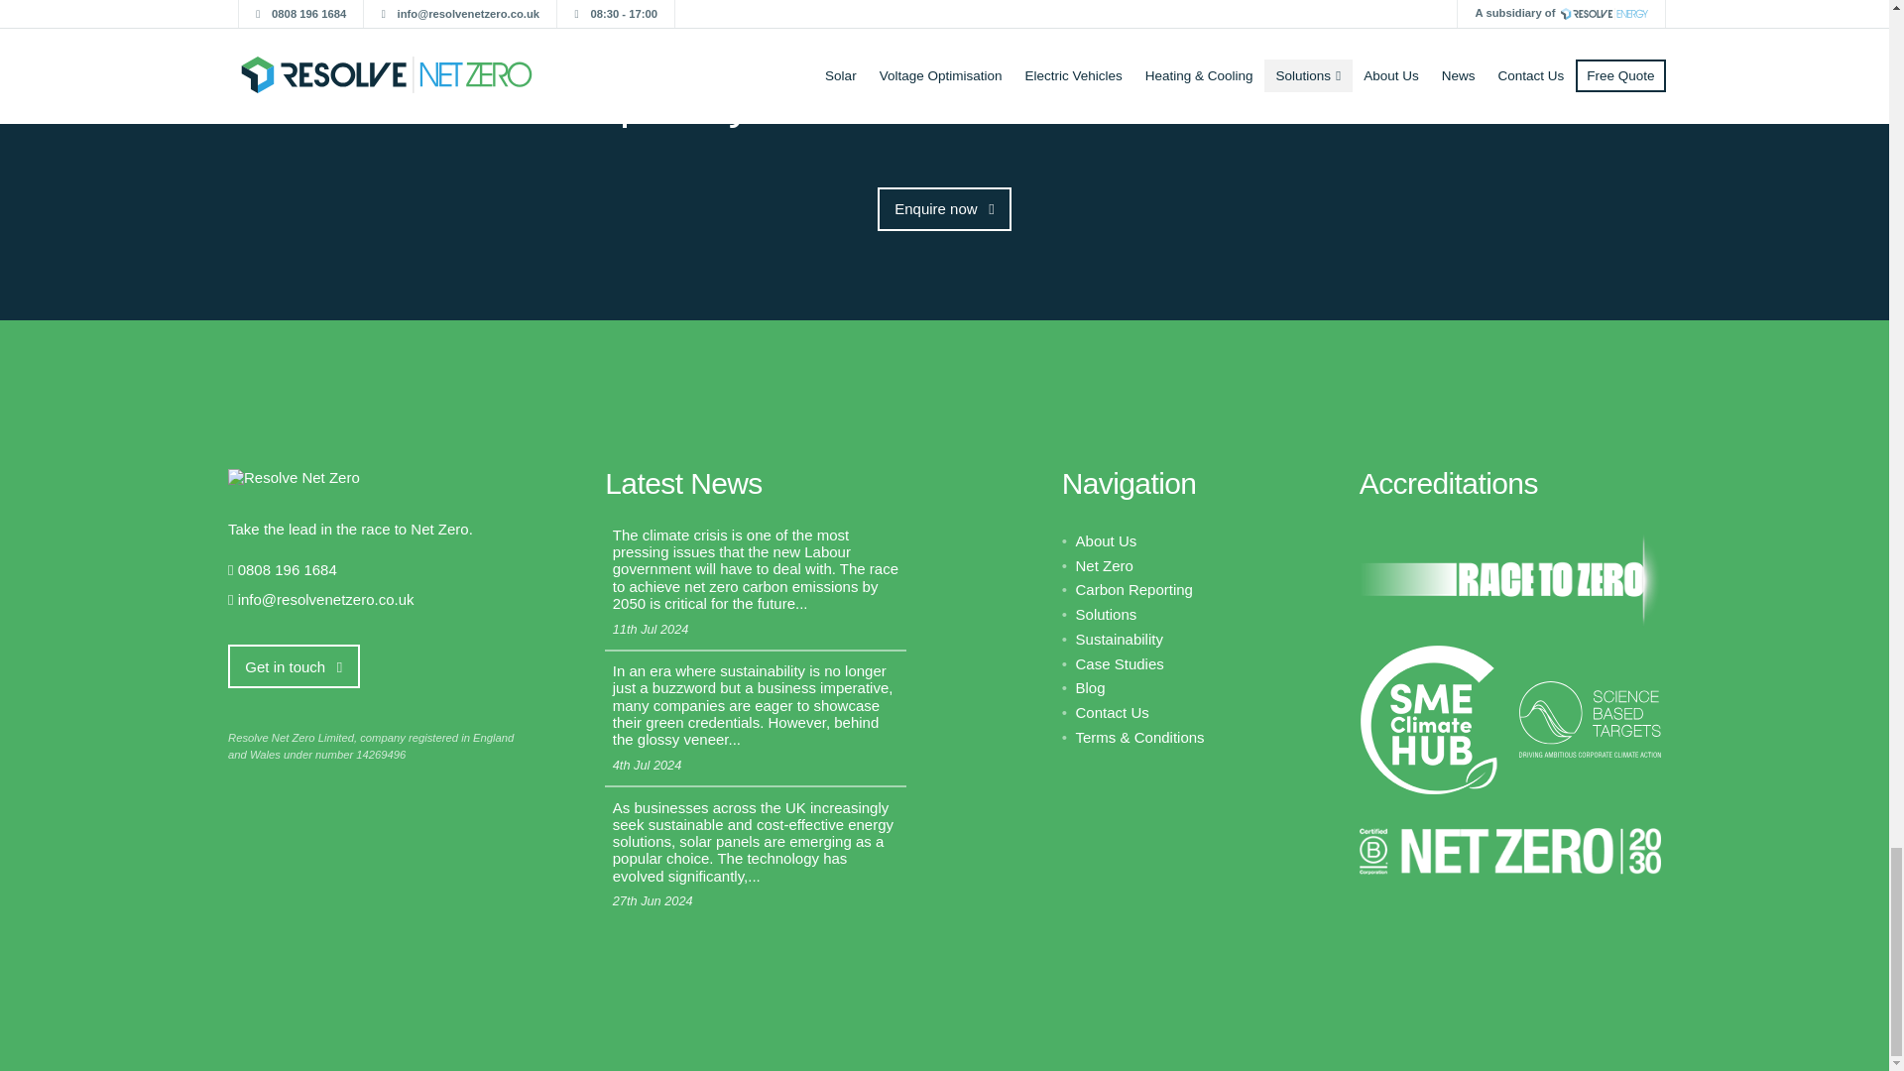 This screenshot has height=1071, width=1904. What do you see at coordinates (288, 569) in the screenshot?
I see `0808 196 1684` at bounding box center [288, 569].